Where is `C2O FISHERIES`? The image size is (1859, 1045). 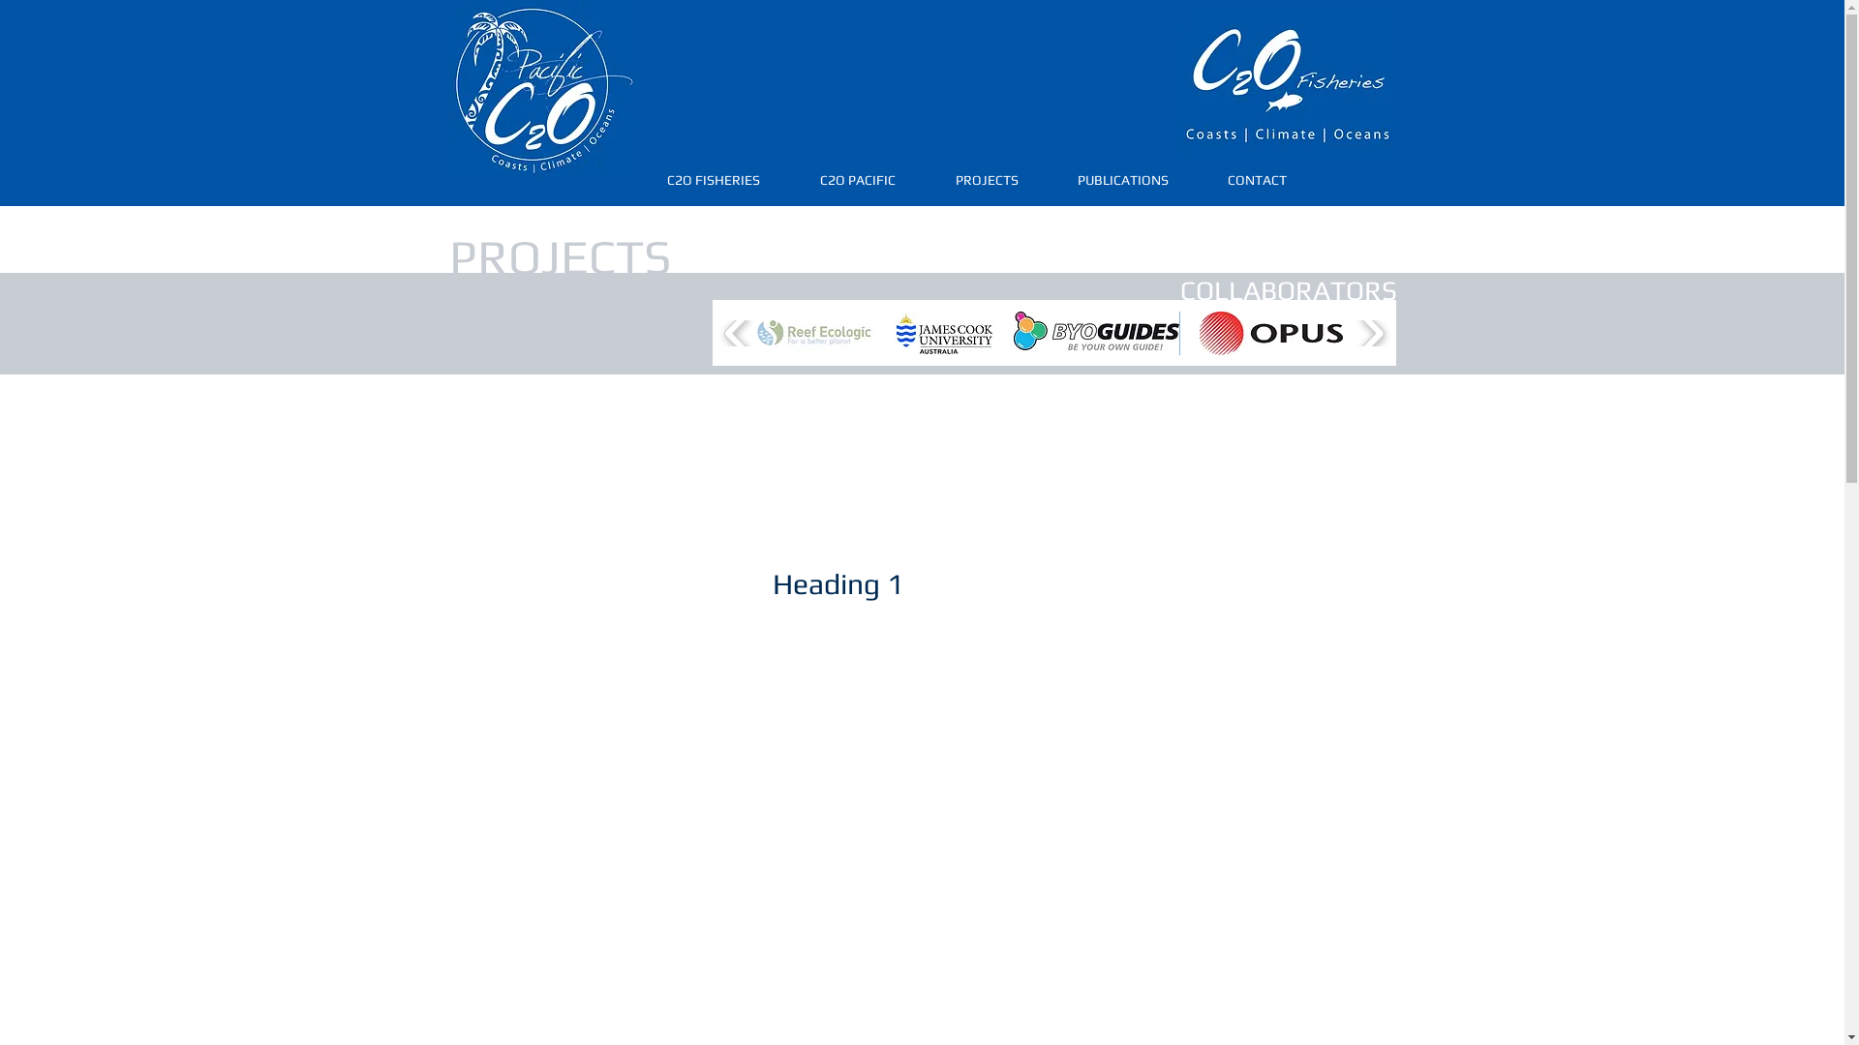 C2O FISHERIES is located at coordinates (713, 180).